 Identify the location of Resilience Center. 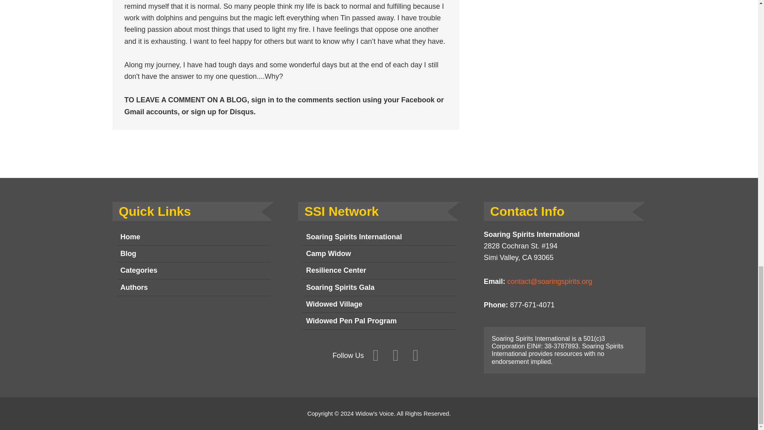
(379, 270).